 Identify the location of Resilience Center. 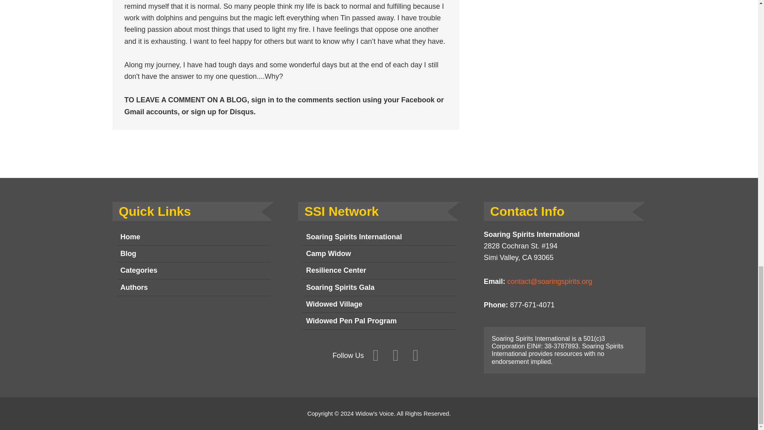
(379, 270).